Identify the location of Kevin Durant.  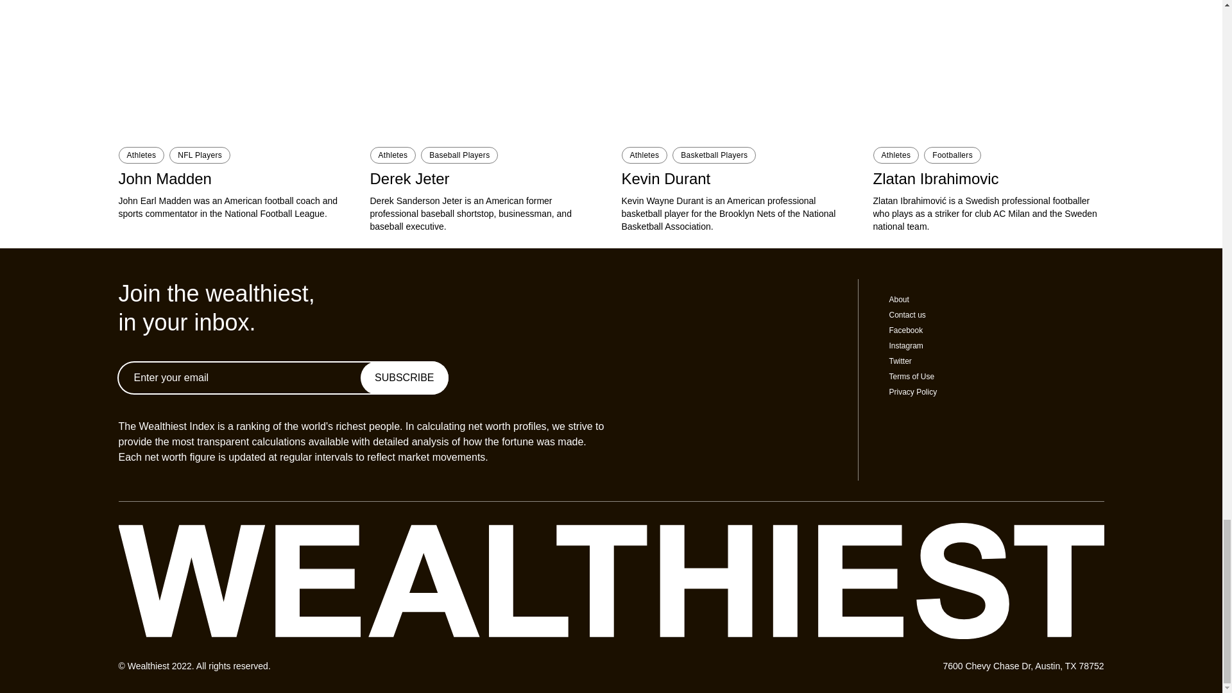
(737, 178).